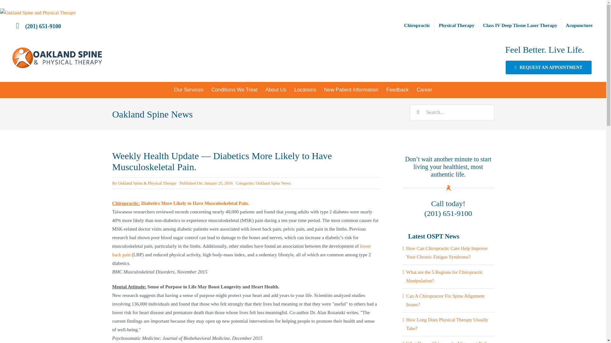 Image resolution: width=611 pixels, height=343 pixels. Describe the element at coordinates (234, 90) in the screenshot. I see `Conditions We Treat` at that location.